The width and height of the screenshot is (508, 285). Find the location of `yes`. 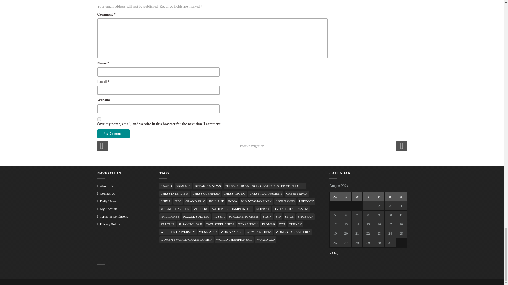

yes is located at coordinates (99, 119).